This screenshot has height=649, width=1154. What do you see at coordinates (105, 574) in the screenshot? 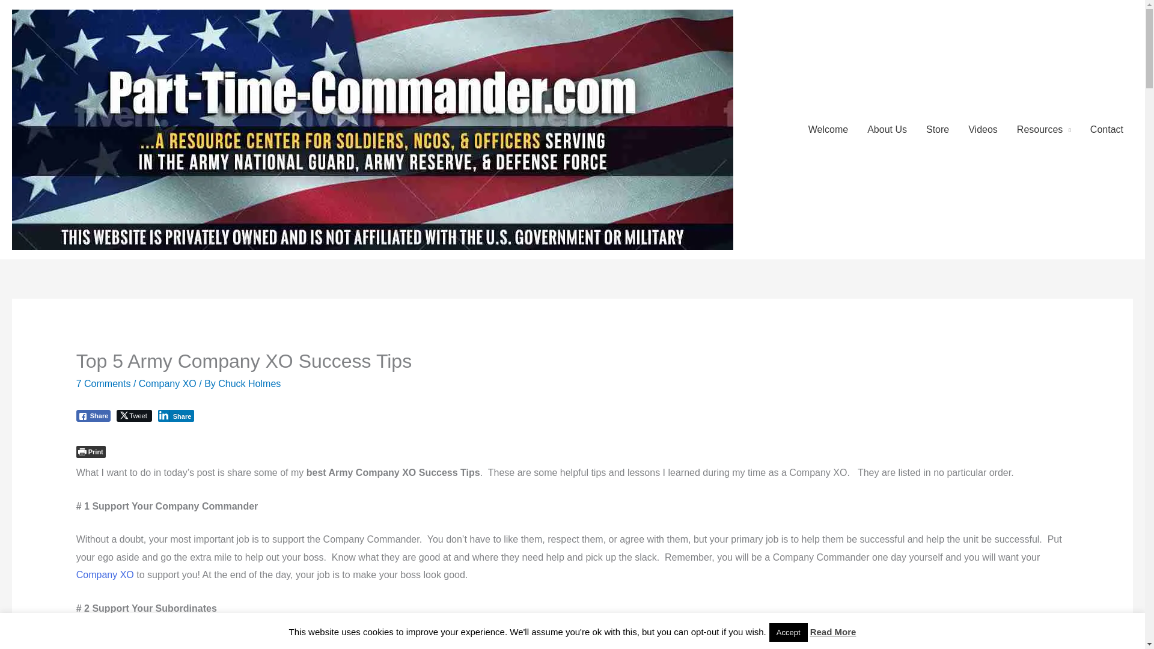
I see `Company XO` at bounding box center [105, 574].